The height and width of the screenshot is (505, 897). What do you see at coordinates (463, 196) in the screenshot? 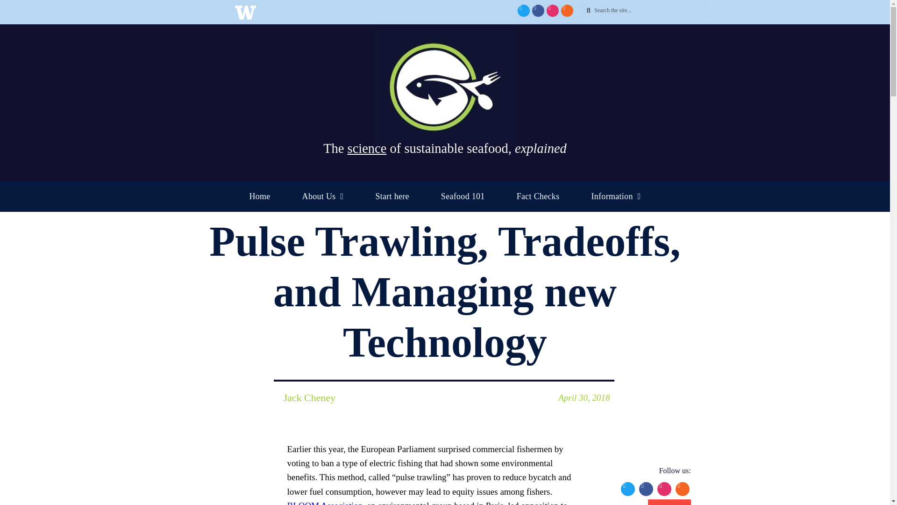
I see `Seafood 101` at bounding box center [463, 196].